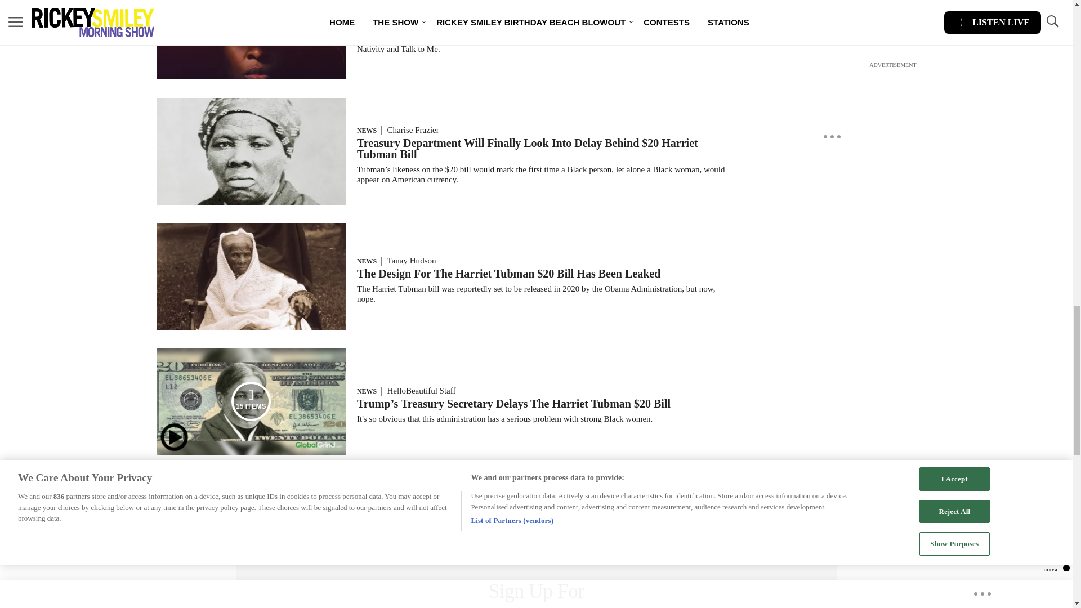 This screenshot has height=608, width=1081. Describe the element at coordinates (251, 401) in the screenshot. I see `Media Playlist` at that location.